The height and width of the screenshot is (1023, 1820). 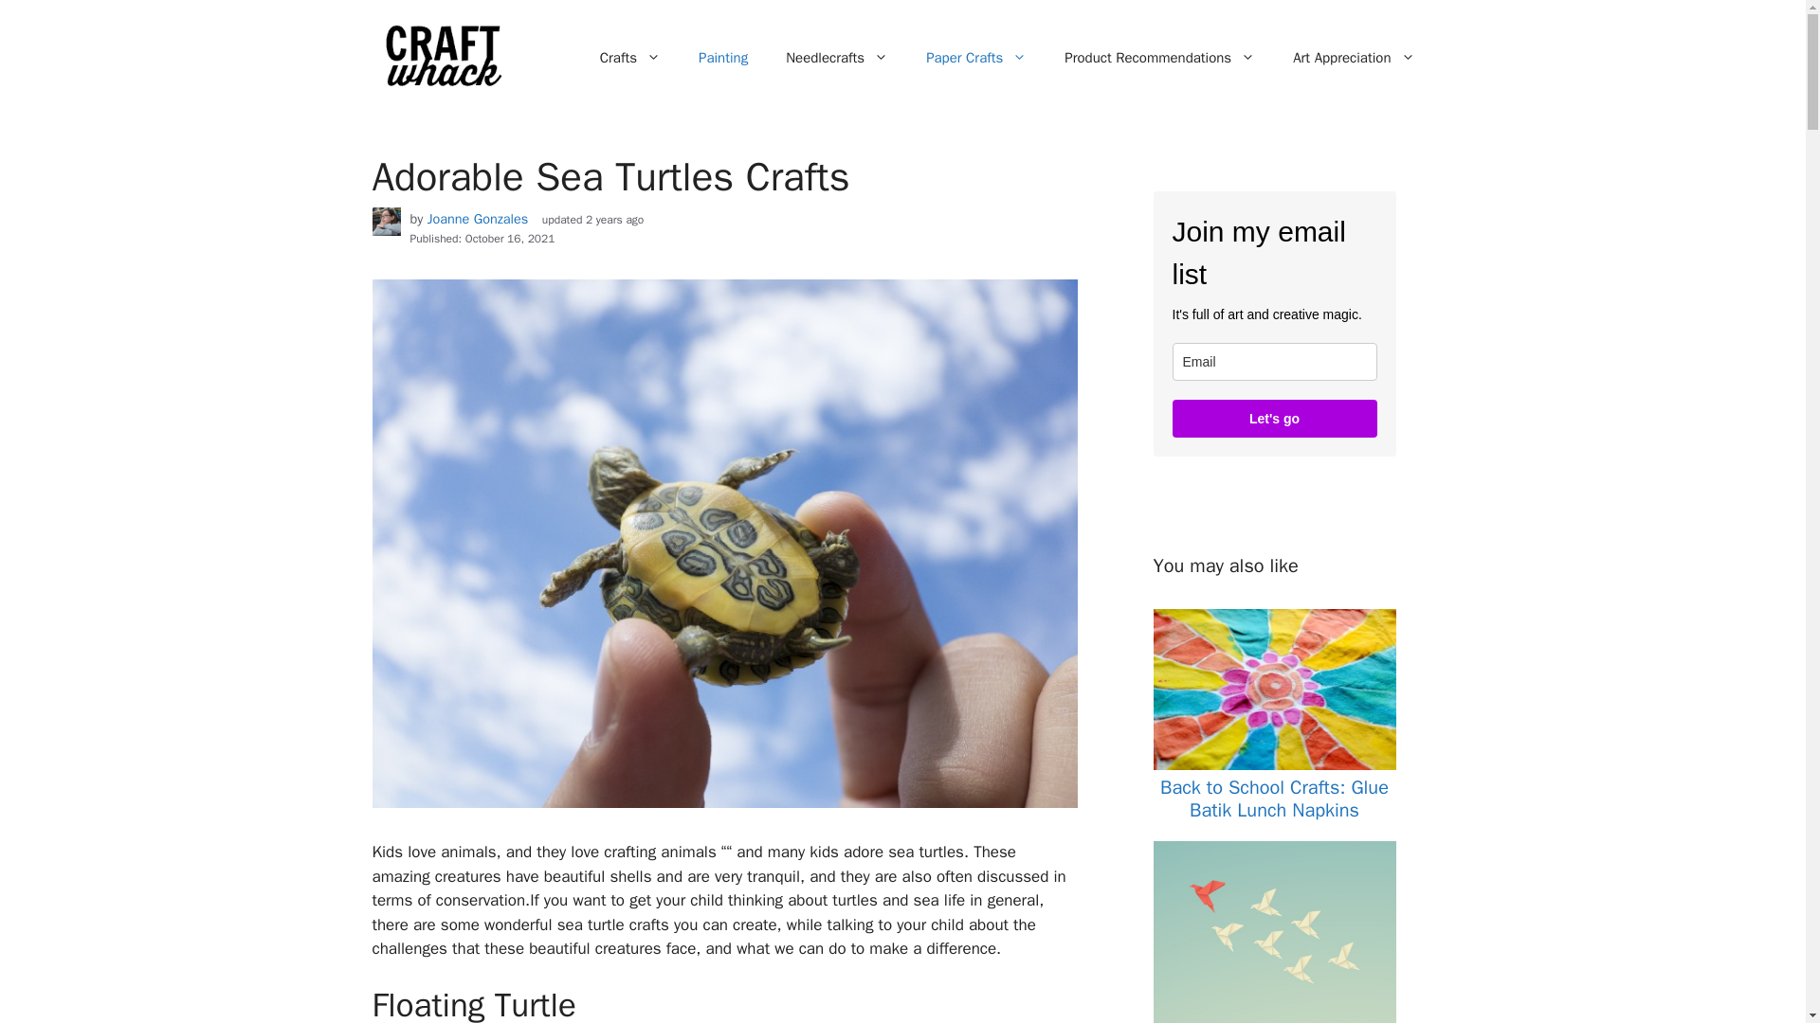 I want to click on Painting, so click(x=722, y=57).